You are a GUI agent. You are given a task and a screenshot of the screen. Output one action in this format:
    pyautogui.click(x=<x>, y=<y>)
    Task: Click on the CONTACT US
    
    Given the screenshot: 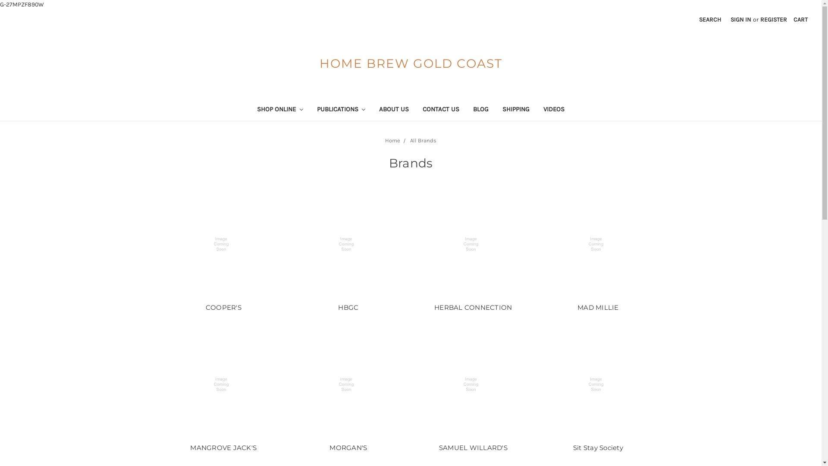 What is the action you would take?
    pyautogui.click(x=441, y=110)
    